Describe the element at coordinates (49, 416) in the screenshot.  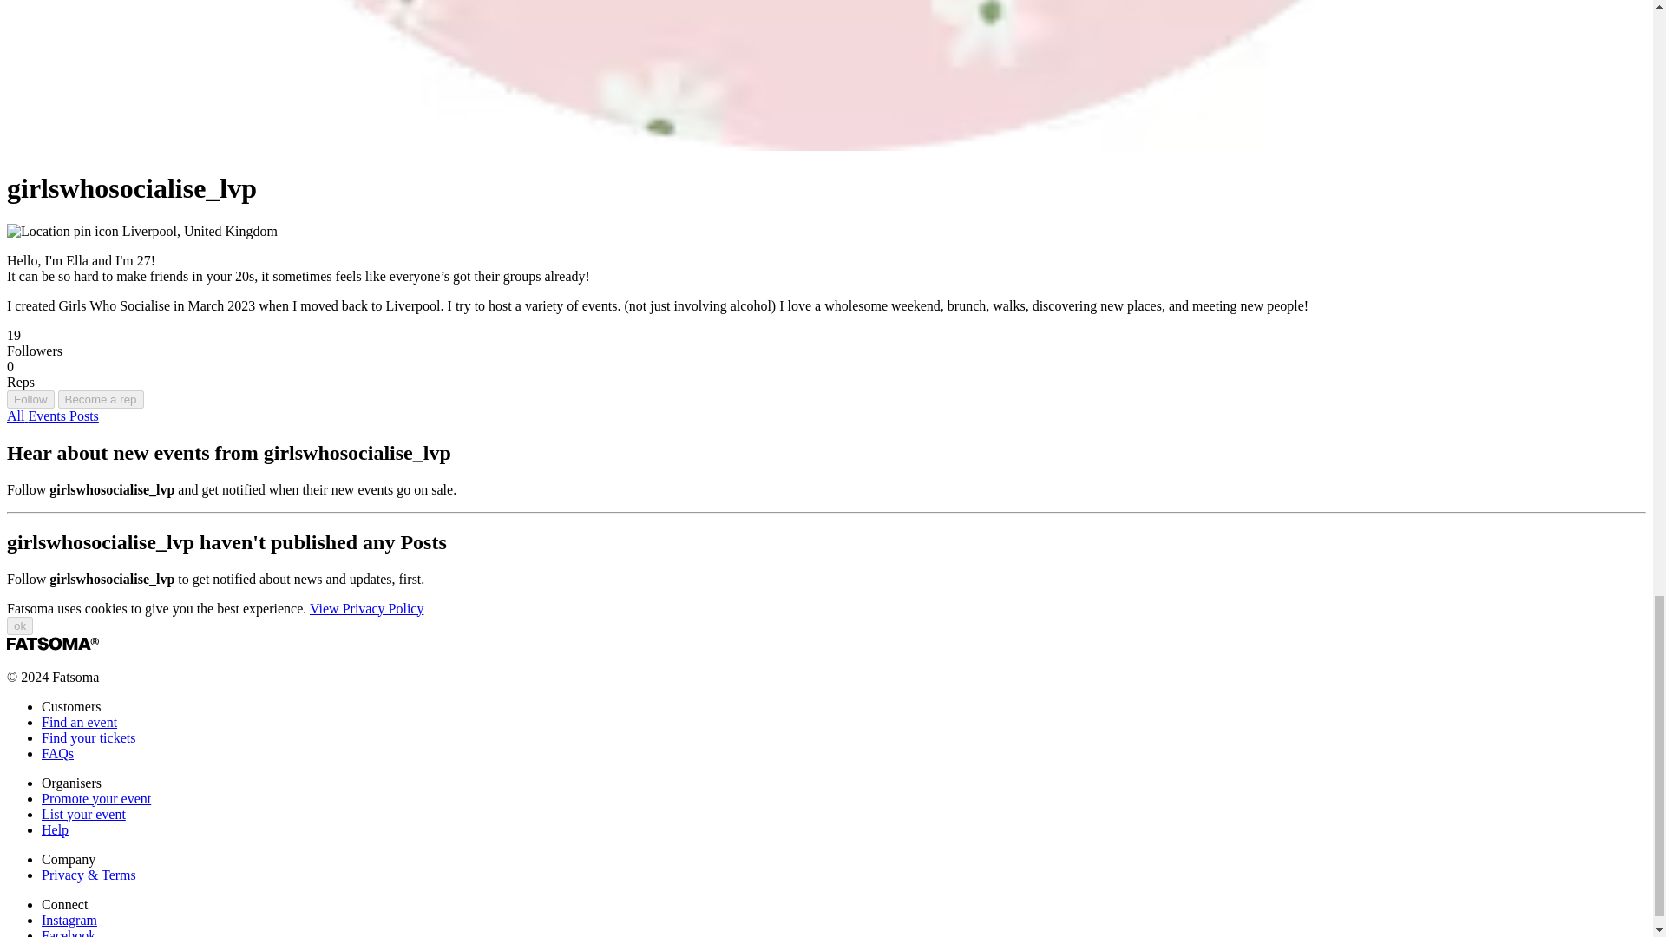
I see `Events` at that location.